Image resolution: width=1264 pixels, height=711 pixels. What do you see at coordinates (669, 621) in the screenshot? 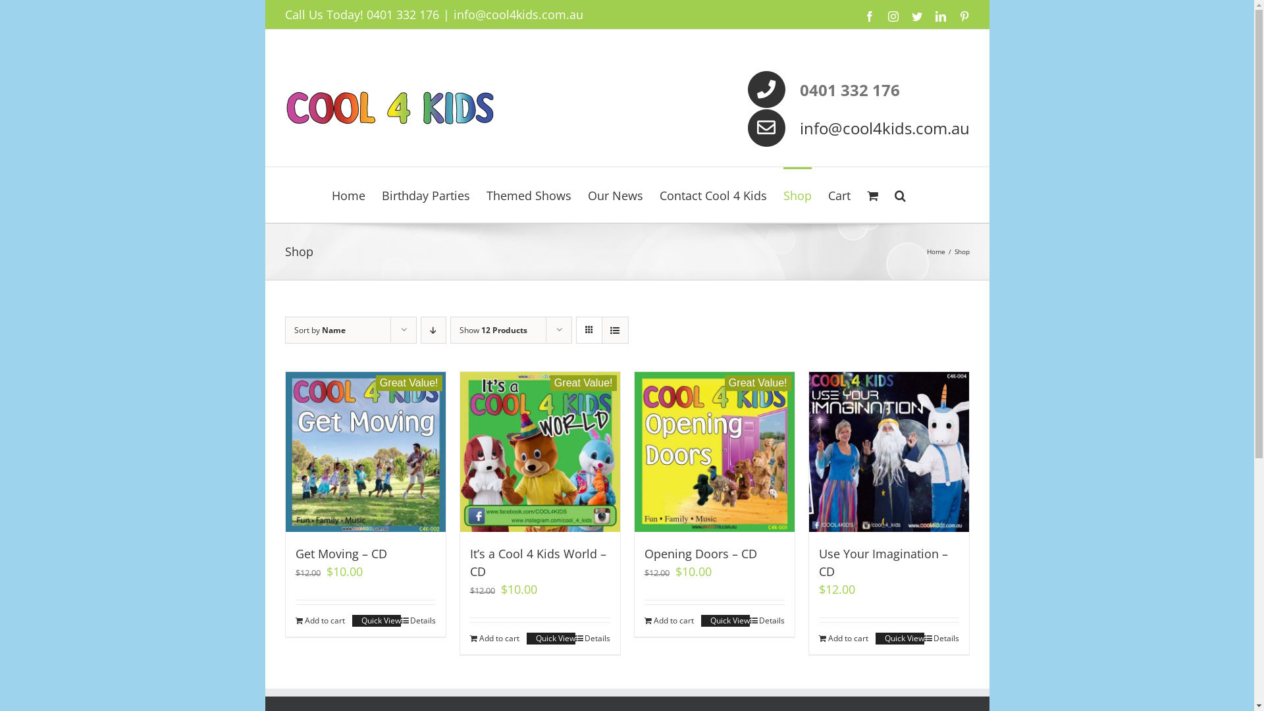
I see `Add to cart` at bounding box center [669, 621].